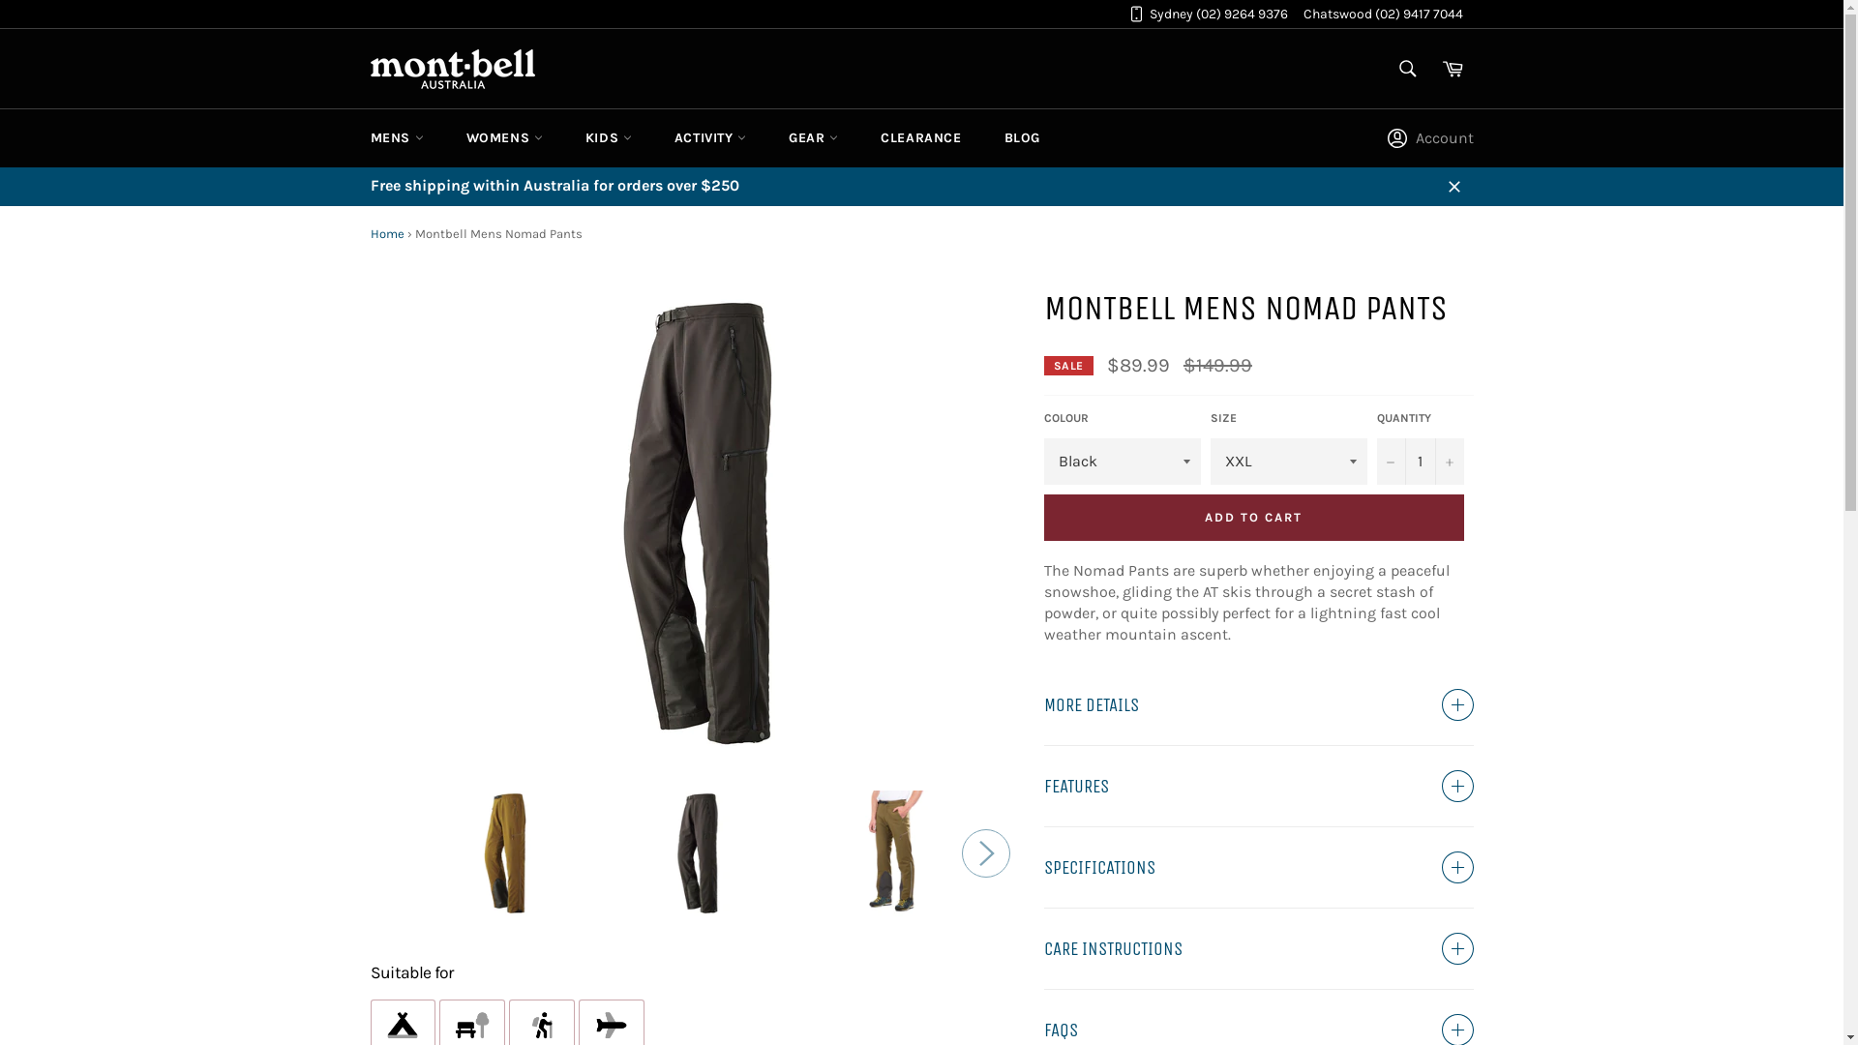  Describe the element at coordinates (1449, 462) in the screenshot. I see `+` at that location.